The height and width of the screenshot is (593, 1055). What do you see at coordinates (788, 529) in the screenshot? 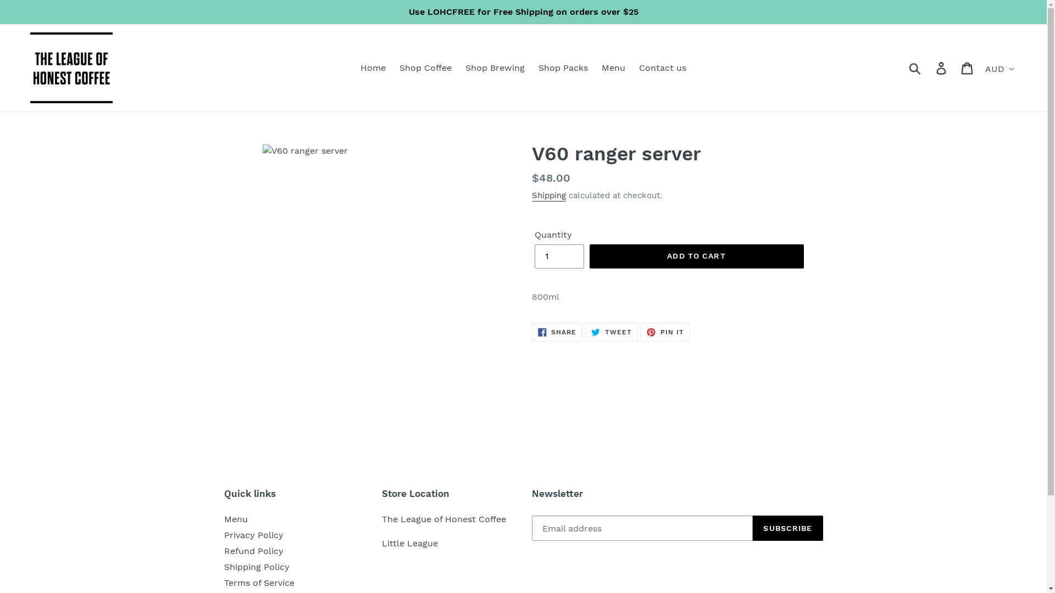
I see `SUBSCRIBE` at bounding box center [788, 529].